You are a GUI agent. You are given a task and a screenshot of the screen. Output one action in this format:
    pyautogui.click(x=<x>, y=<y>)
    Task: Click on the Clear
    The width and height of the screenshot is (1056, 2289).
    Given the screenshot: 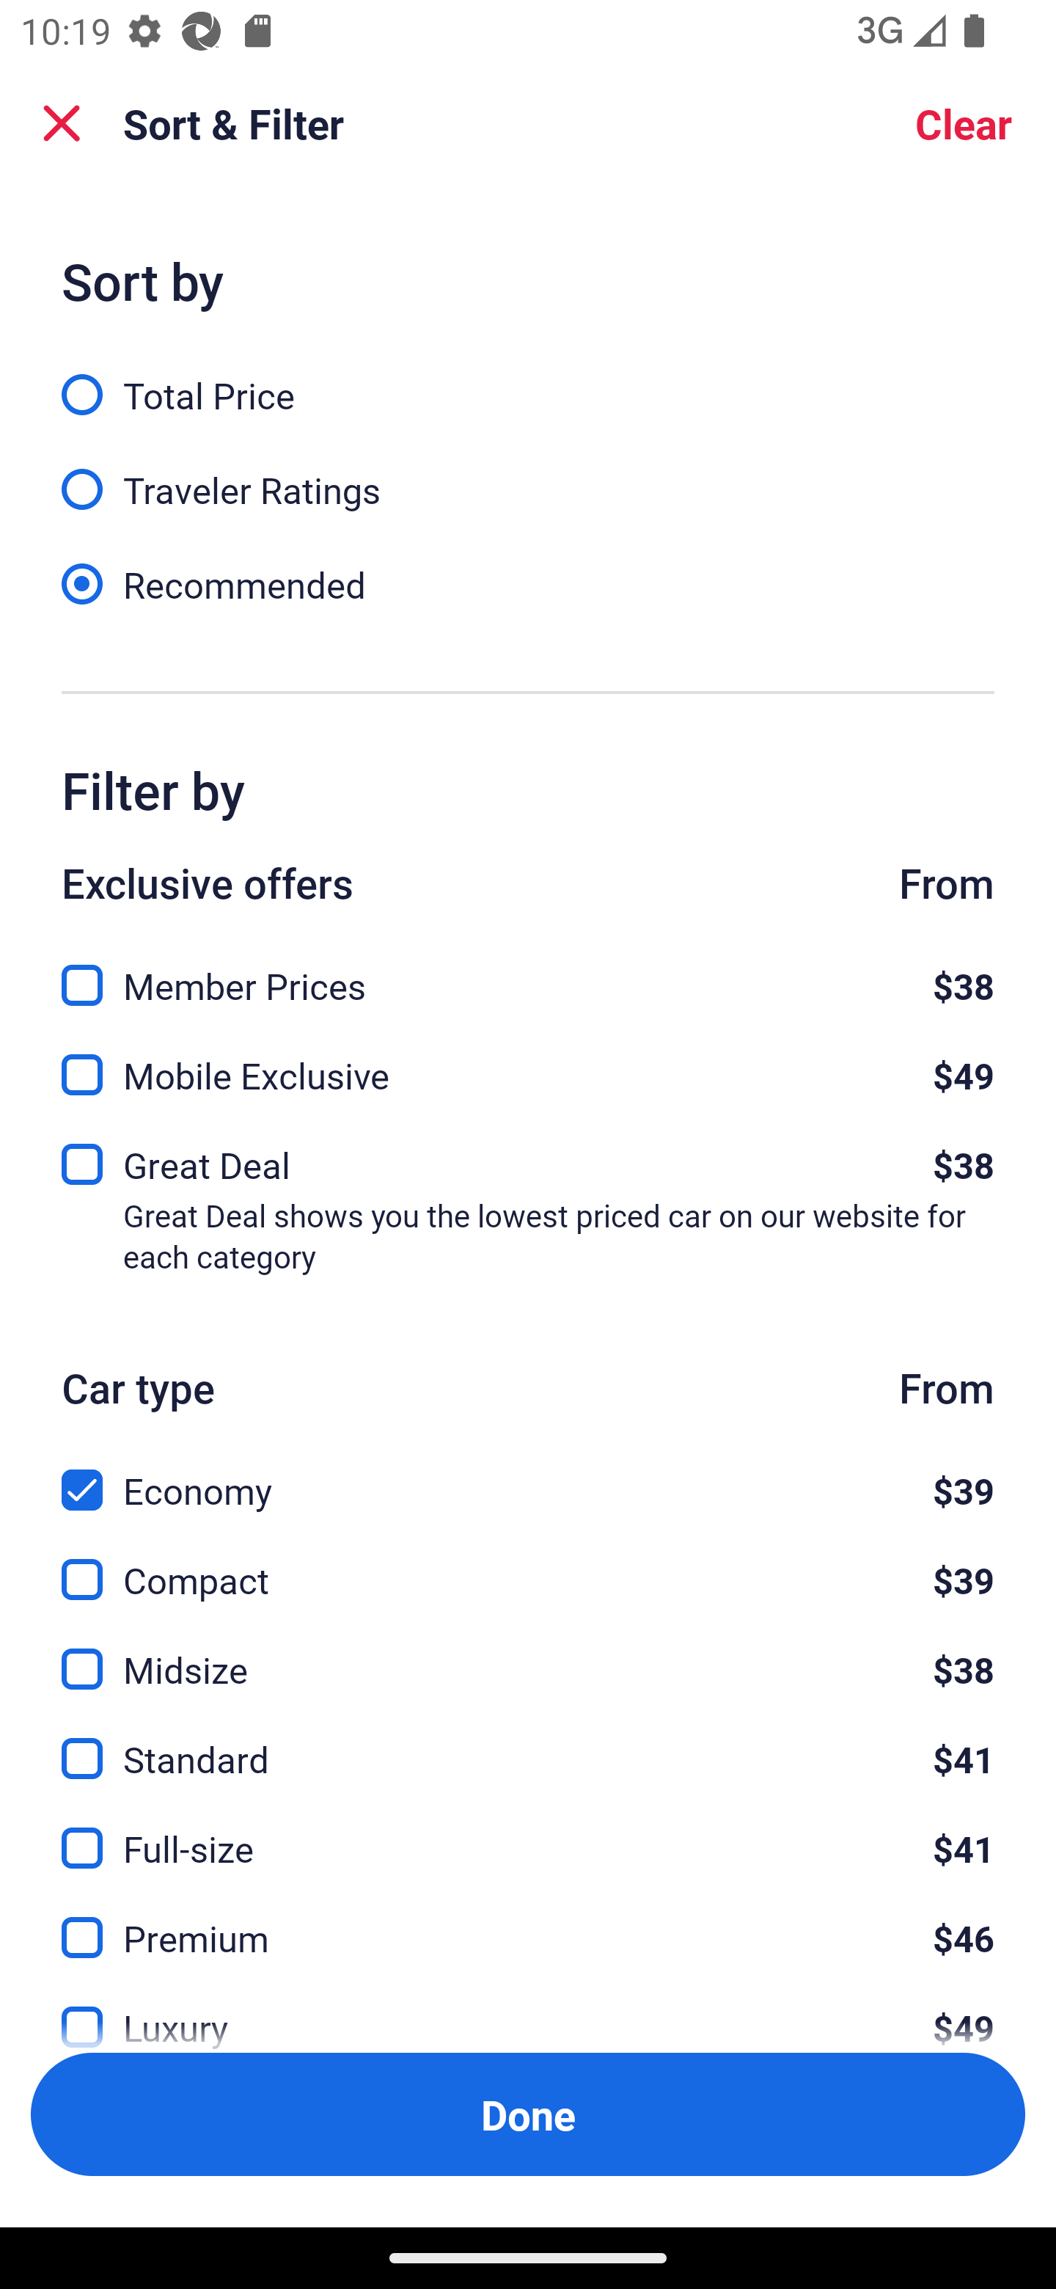 What is the action you would take?
    pyautogui.click(x=964, y=123)
    